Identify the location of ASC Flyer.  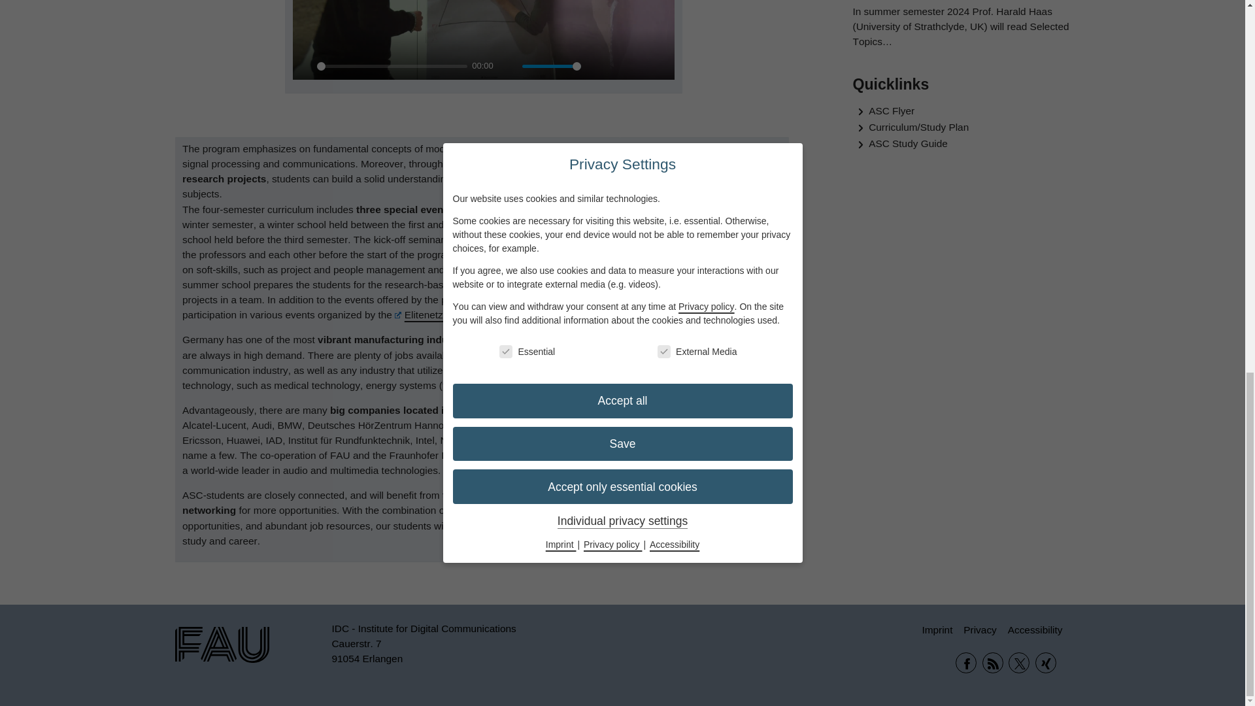
(758, 458).